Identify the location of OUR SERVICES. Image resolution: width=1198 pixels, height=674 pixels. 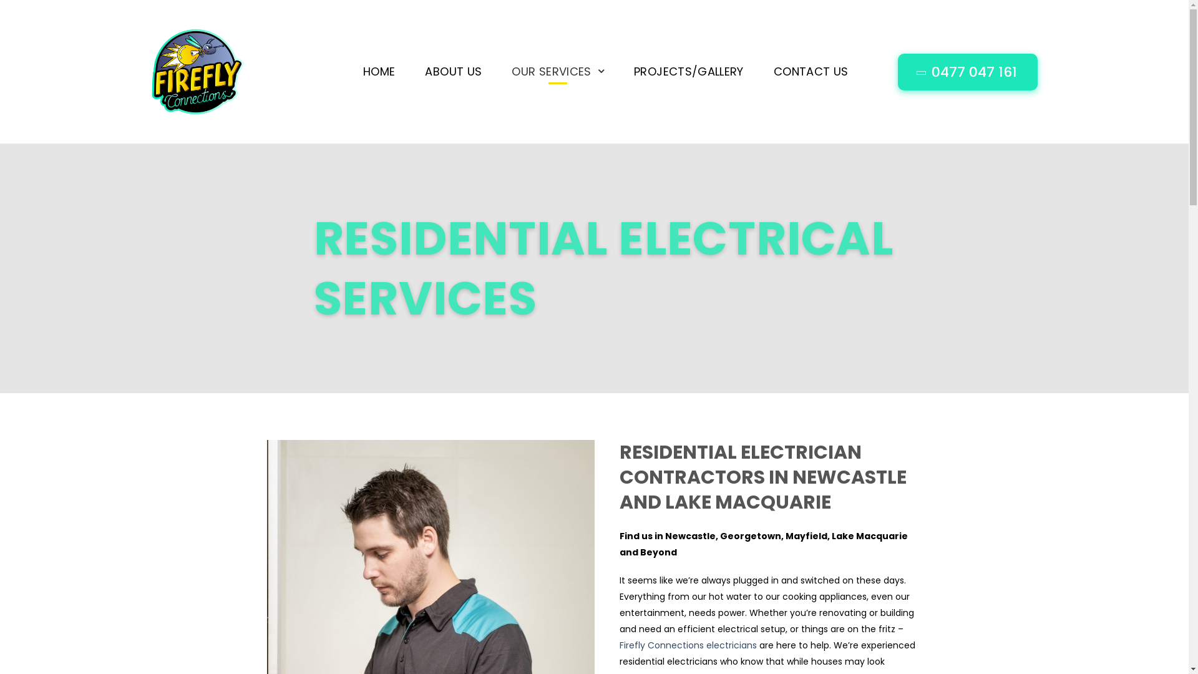
(558, 72).